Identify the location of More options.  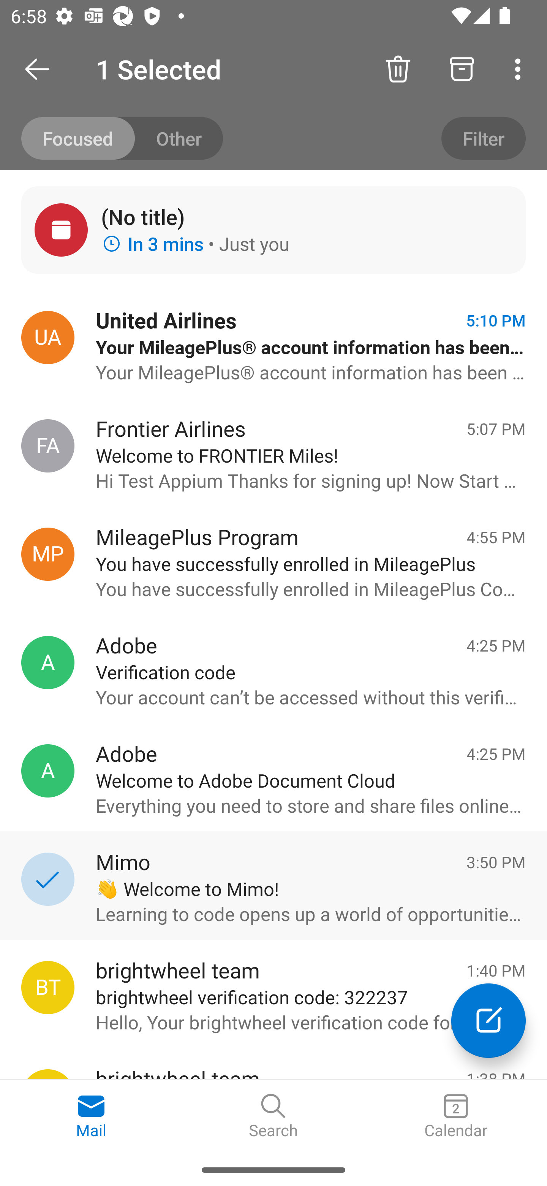
(520, 68).